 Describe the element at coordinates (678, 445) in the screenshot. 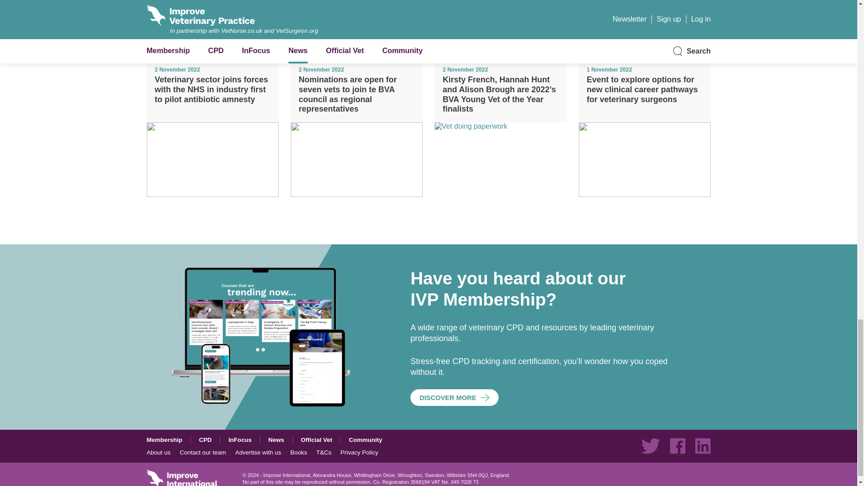

I see `Veterinary Practice on Facebook` at that location.